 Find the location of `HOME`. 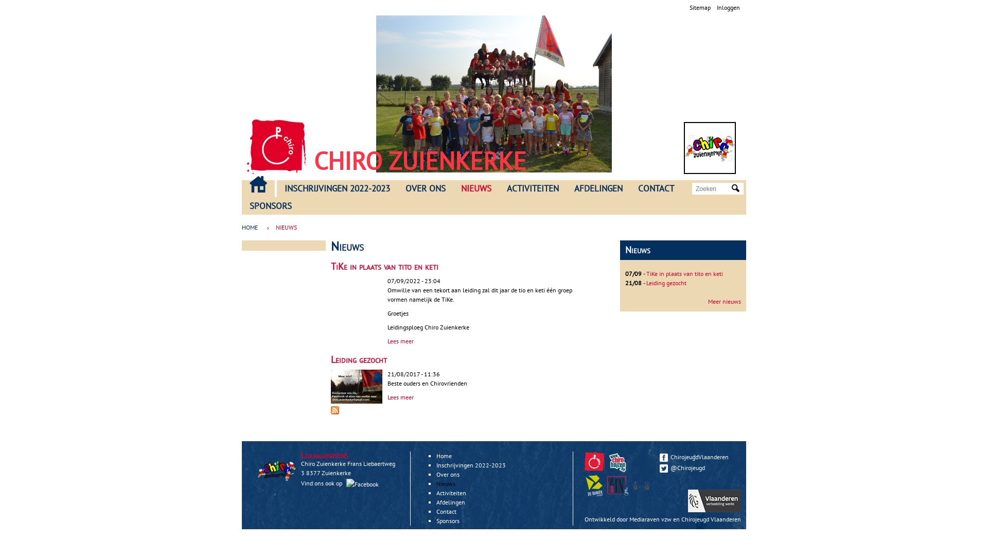

HOME is located at coordinates (252, 228).